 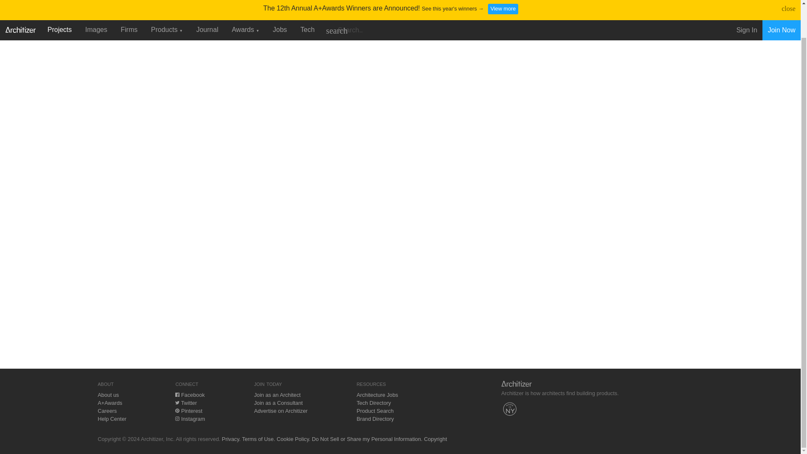 What do you see at coordinates (375, 410) in the screenshot?
I see `Product Search` at bounding box center [375, 410].